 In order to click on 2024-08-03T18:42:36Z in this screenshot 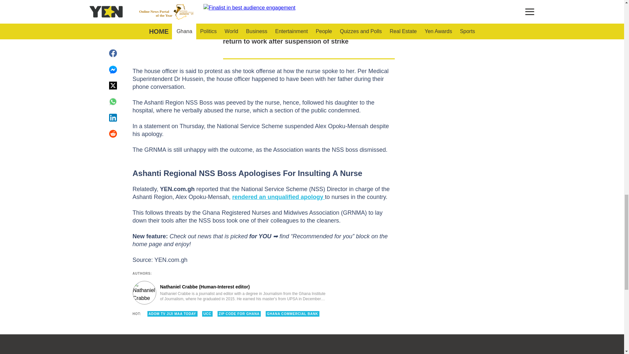, I will do `click(423, 9)`.